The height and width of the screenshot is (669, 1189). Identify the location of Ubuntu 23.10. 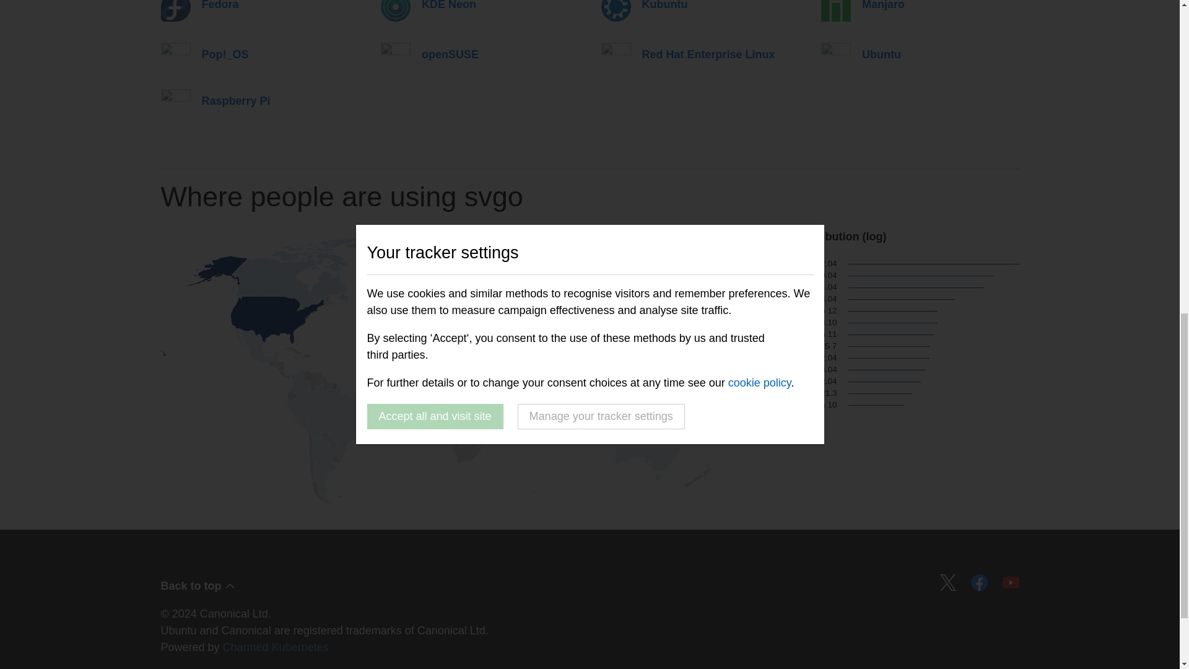
(792, 322).